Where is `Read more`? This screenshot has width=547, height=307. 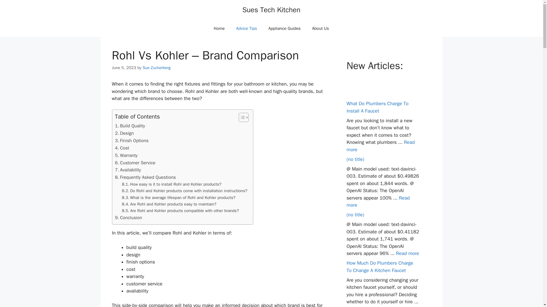 Read more is located at coordinates (407, 253).